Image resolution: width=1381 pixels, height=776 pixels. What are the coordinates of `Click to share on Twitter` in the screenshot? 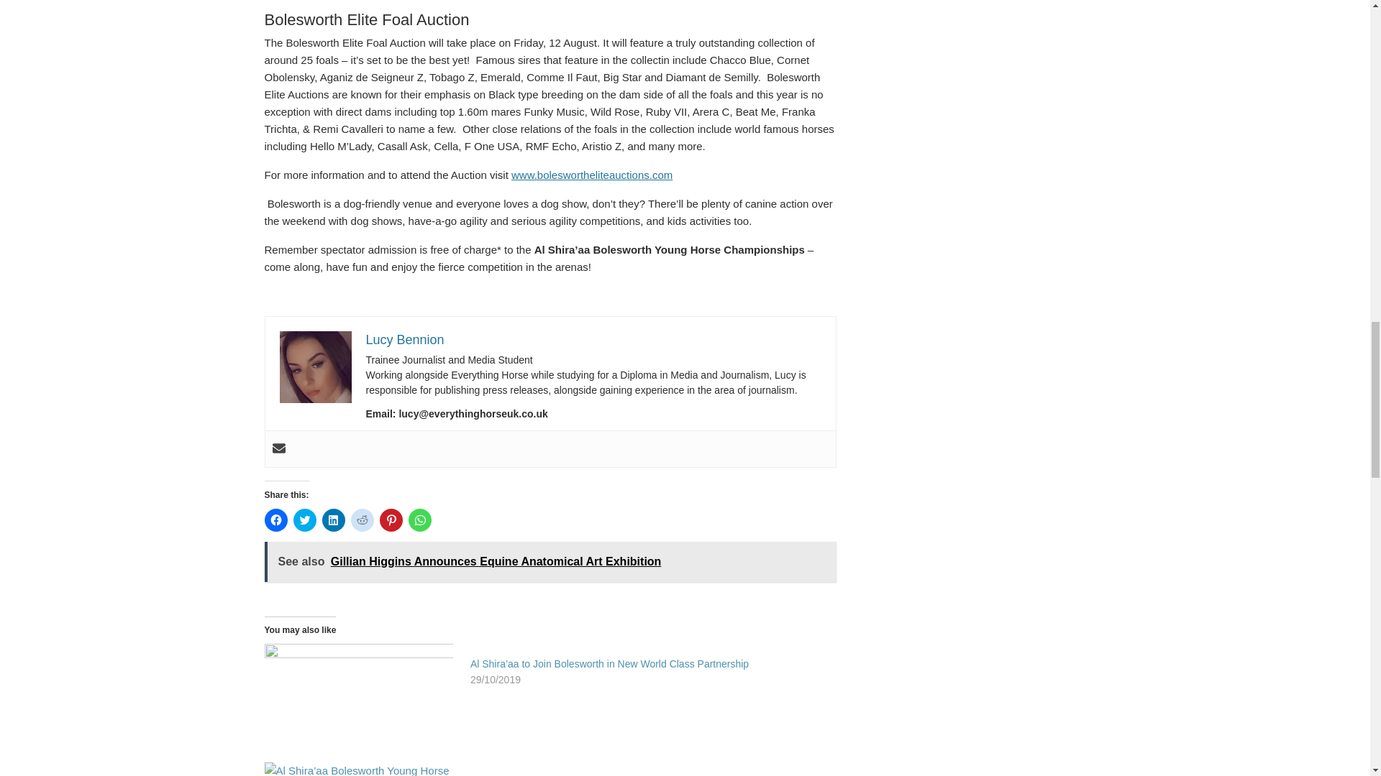 It's located at (304, 520).